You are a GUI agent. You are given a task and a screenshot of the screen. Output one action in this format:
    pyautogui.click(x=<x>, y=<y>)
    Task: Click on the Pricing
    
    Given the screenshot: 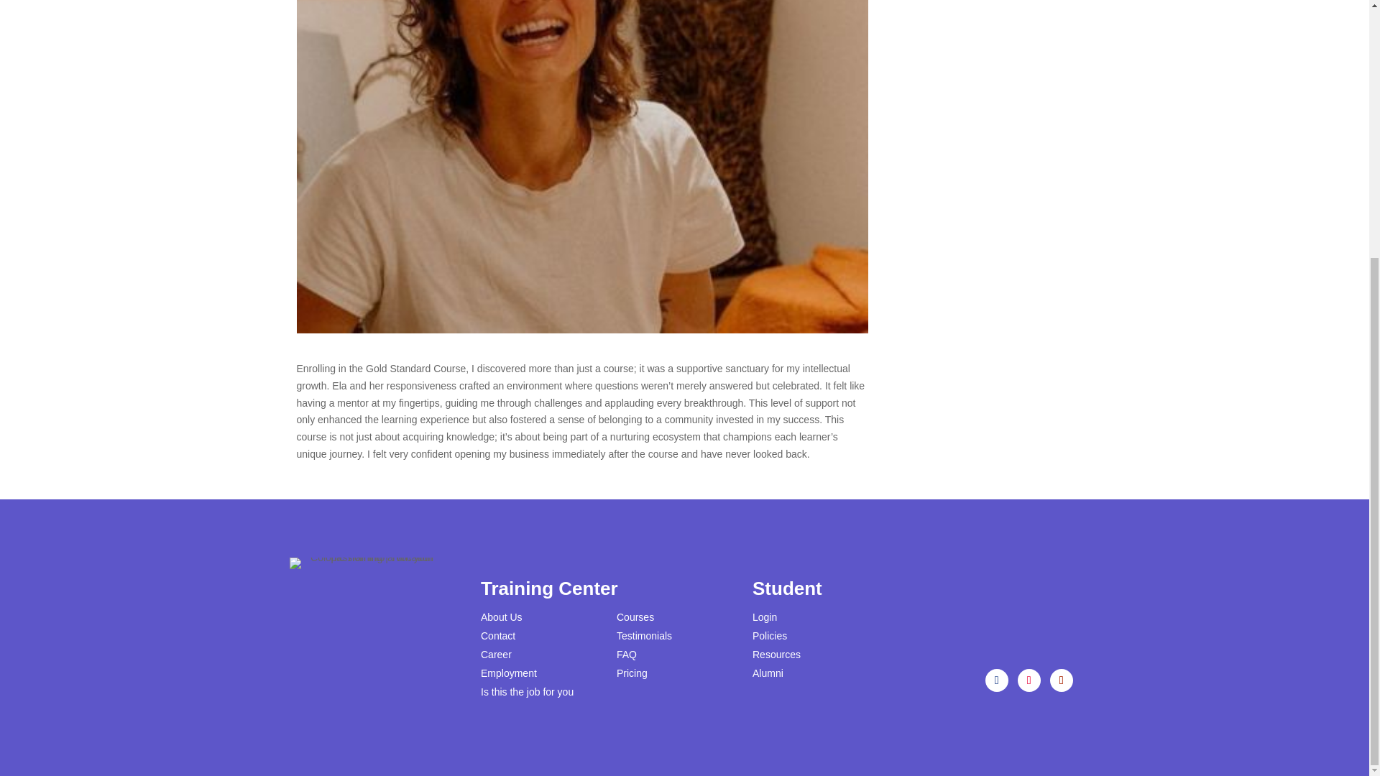 What is the action you would take?
    pyautogui.click(x=632, y=673)
    